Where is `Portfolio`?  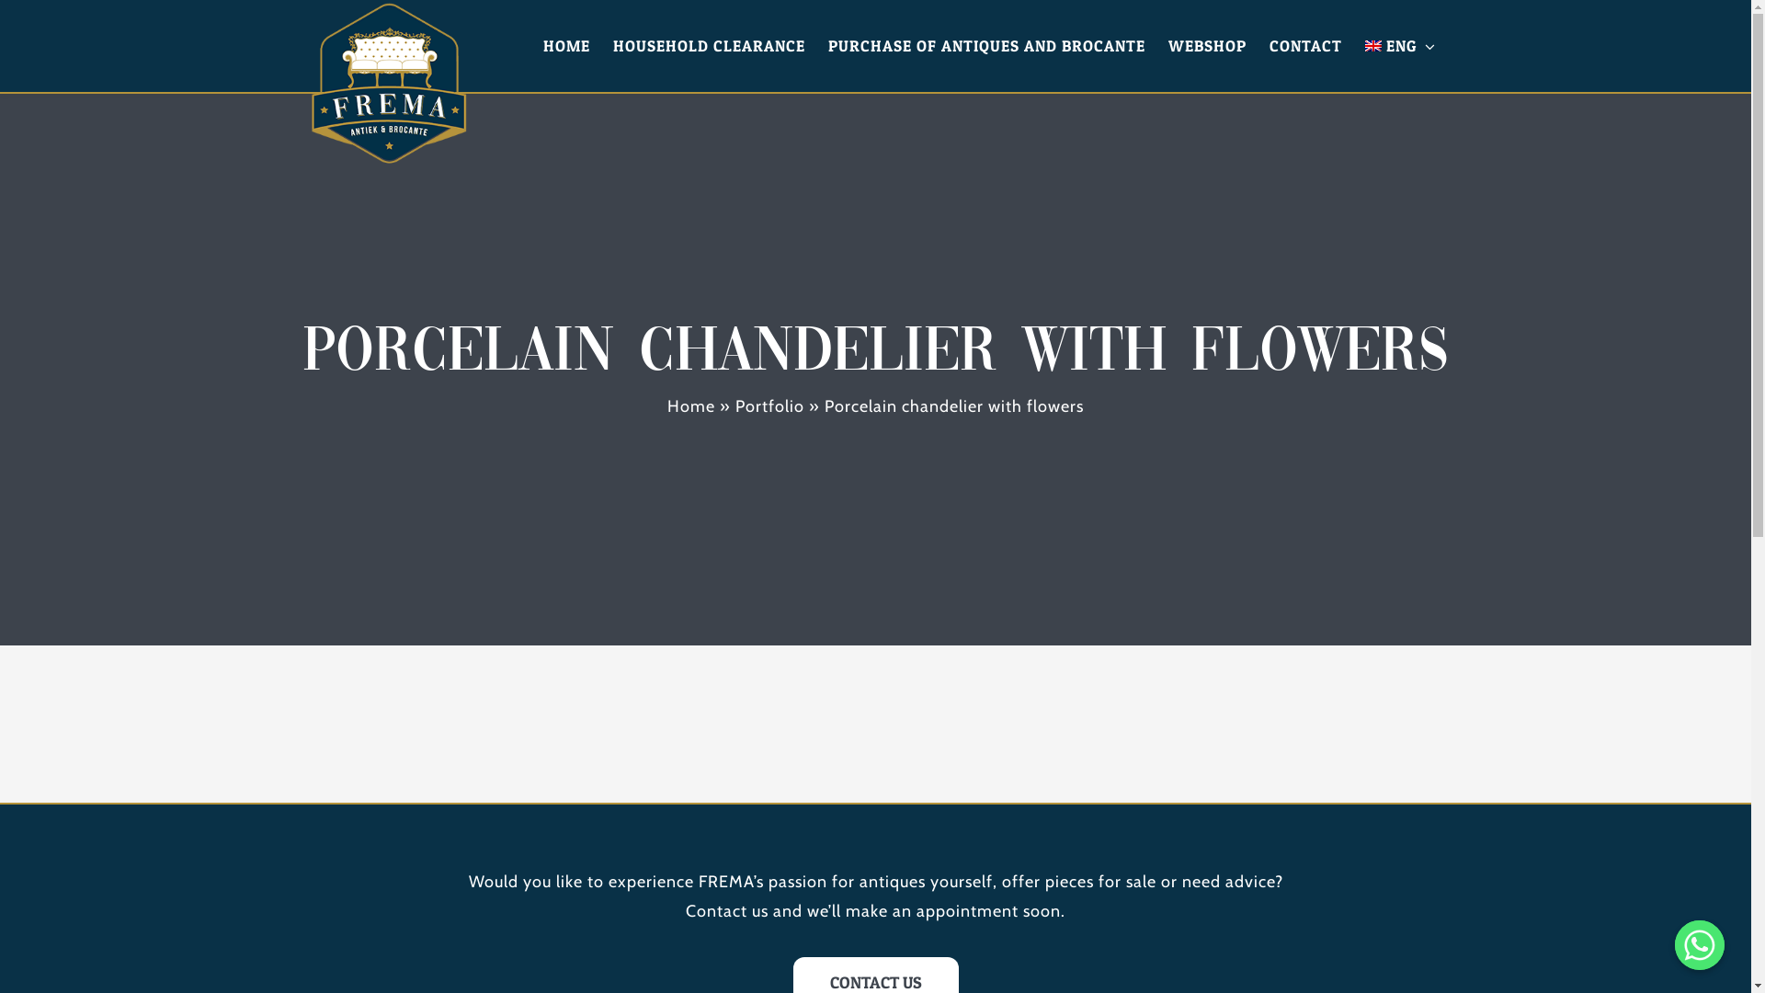
Portfolio is located at coordinates (770, 406).